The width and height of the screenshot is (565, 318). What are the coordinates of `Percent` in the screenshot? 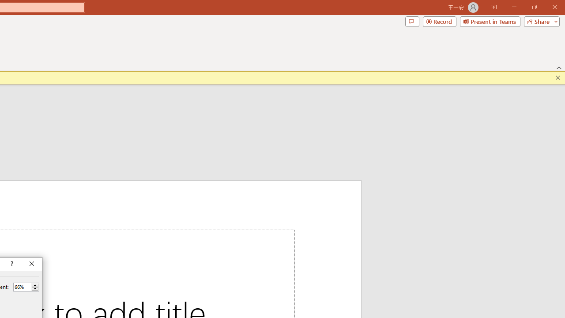 It's located at (26, 287).